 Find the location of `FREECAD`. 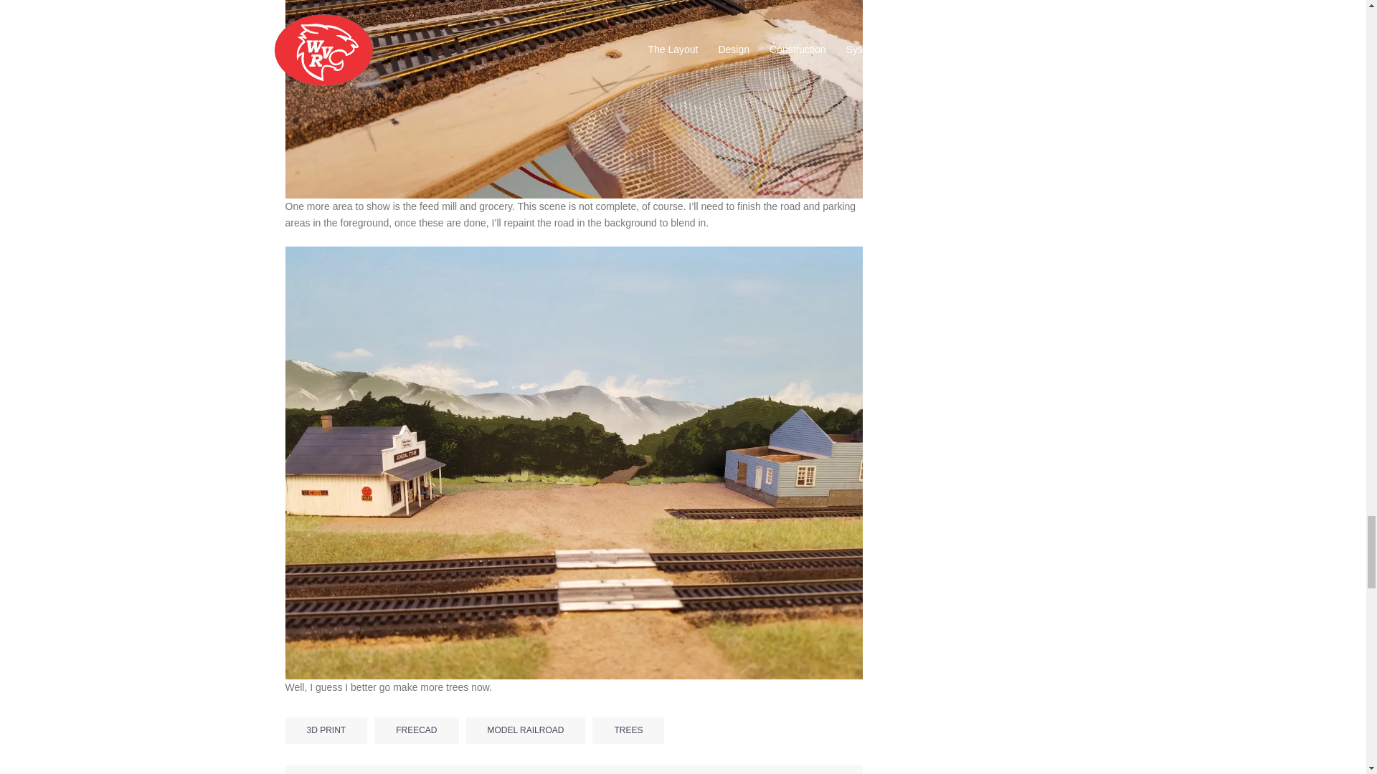

FREECAD is located at coordinates (416, 730).